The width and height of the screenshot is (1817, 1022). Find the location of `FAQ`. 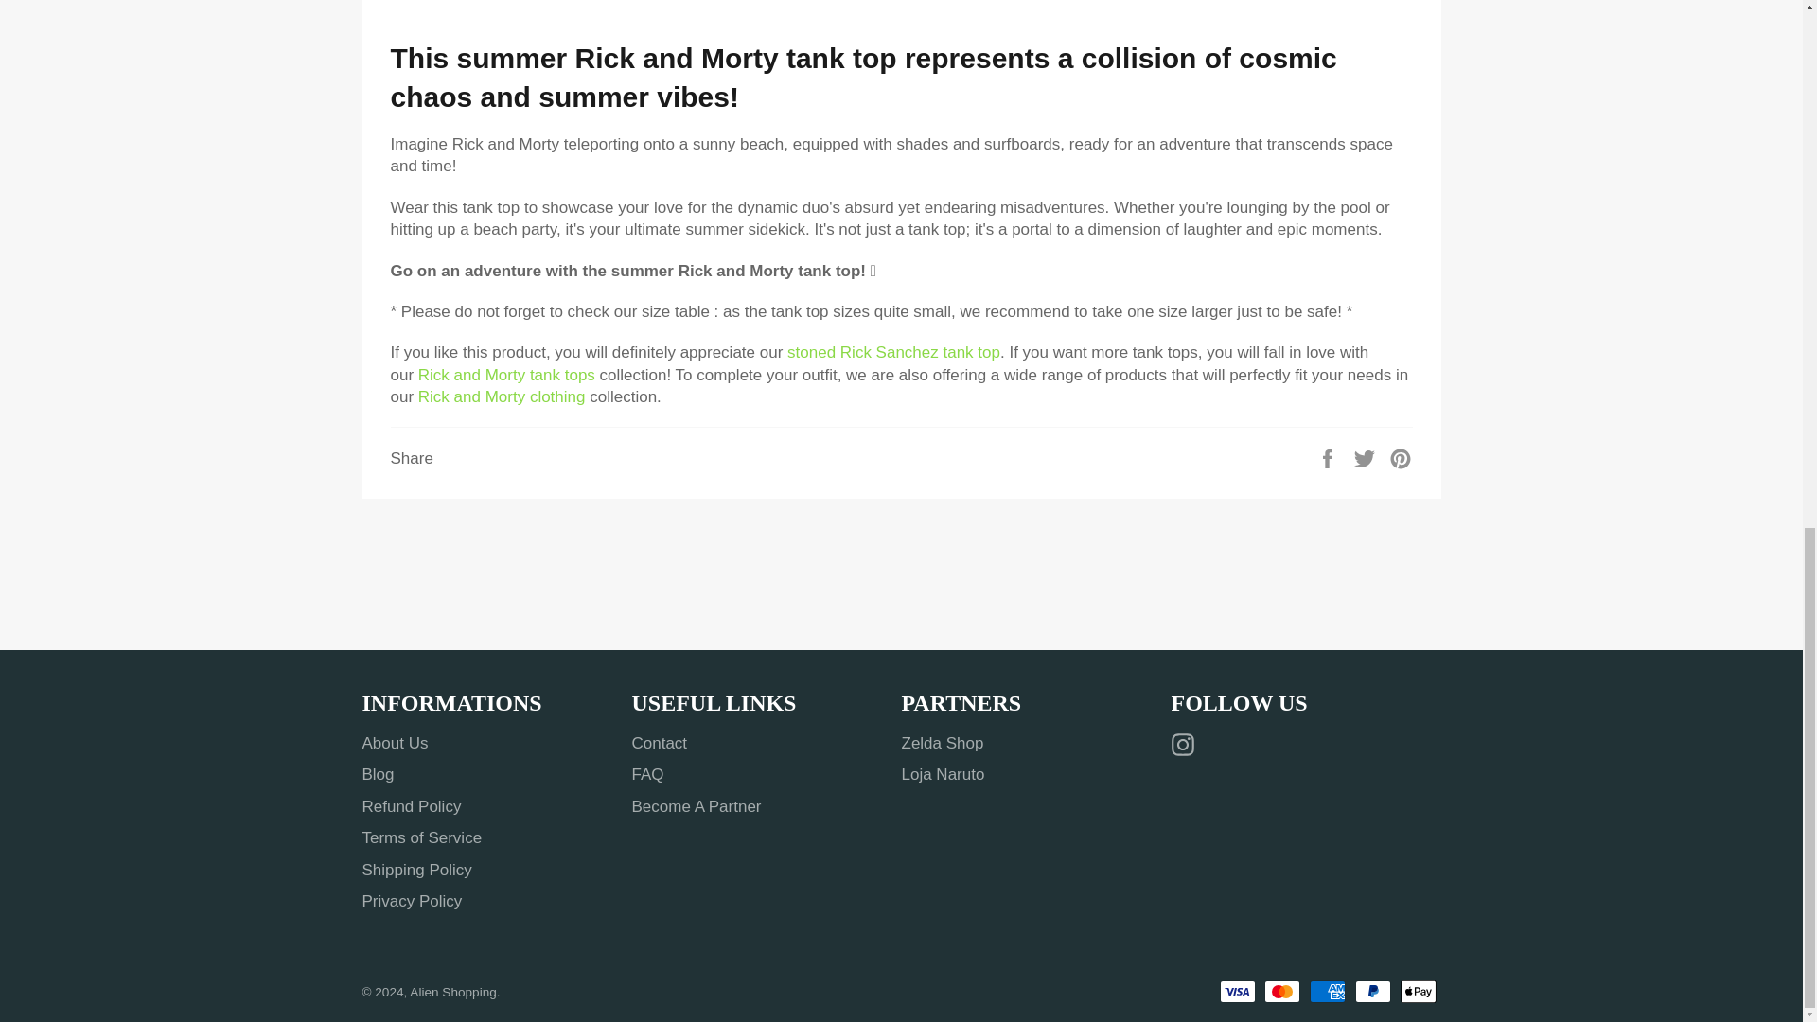

FAQ is located at coordinates (648, 774).